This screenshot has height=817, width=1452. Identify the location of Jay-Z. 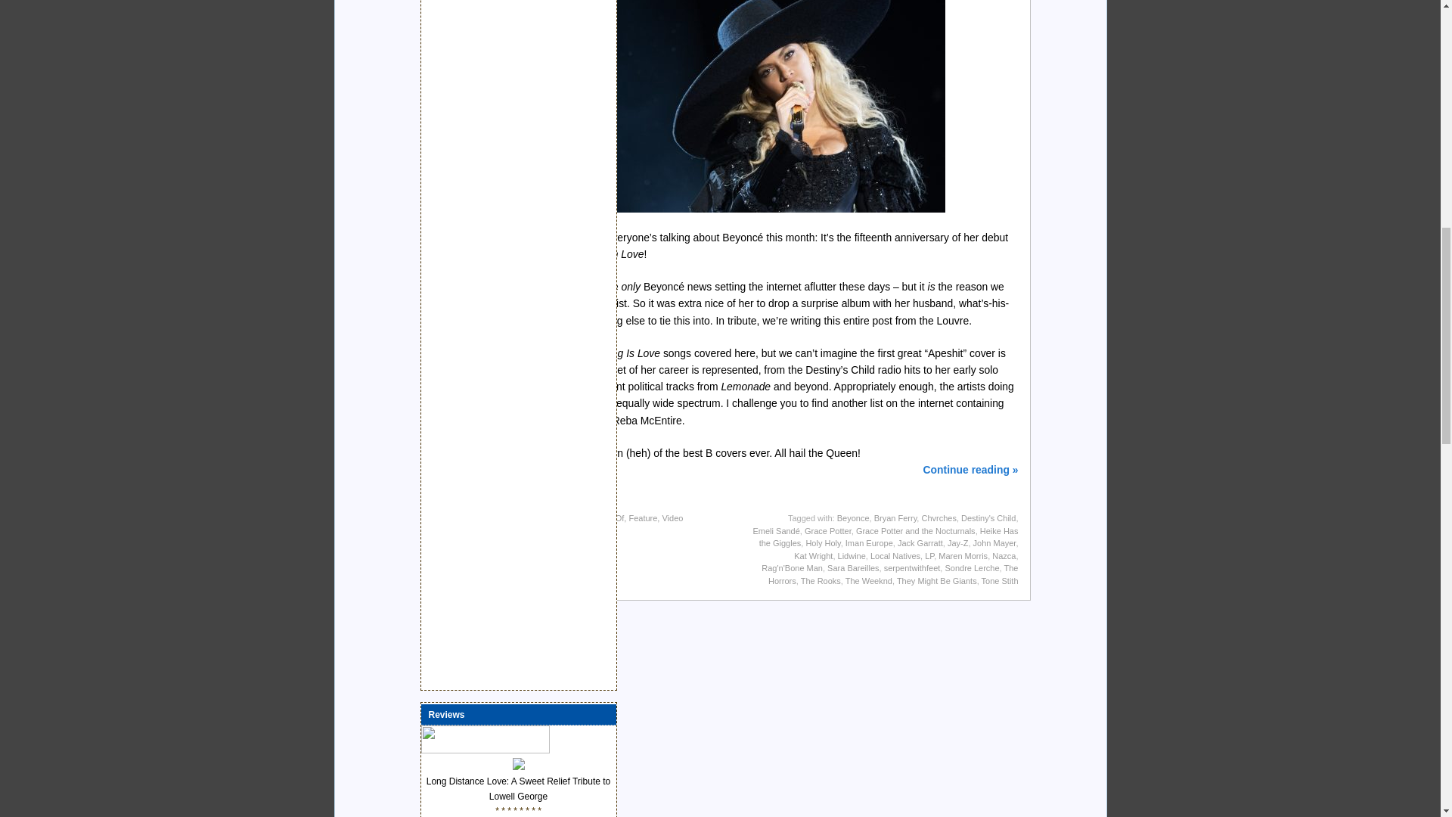
(957, 542).